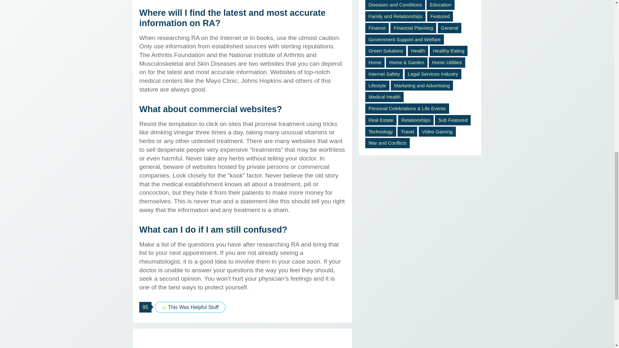  I want to click on Home Utilities, so click(447, 63).